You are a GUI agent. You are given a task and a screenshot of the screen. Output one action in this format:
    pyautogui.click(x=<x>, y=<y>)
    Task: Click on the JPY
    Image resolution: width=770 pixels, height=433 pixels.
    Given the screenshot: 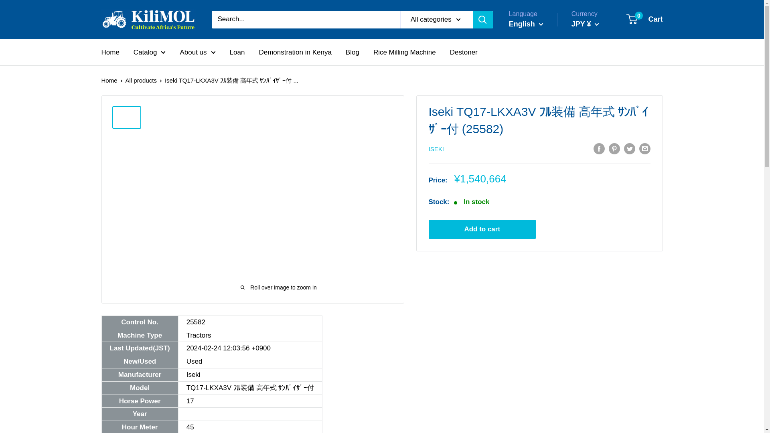 What is the action you would take?
    pyautogui.click(x=597, y=48)
    